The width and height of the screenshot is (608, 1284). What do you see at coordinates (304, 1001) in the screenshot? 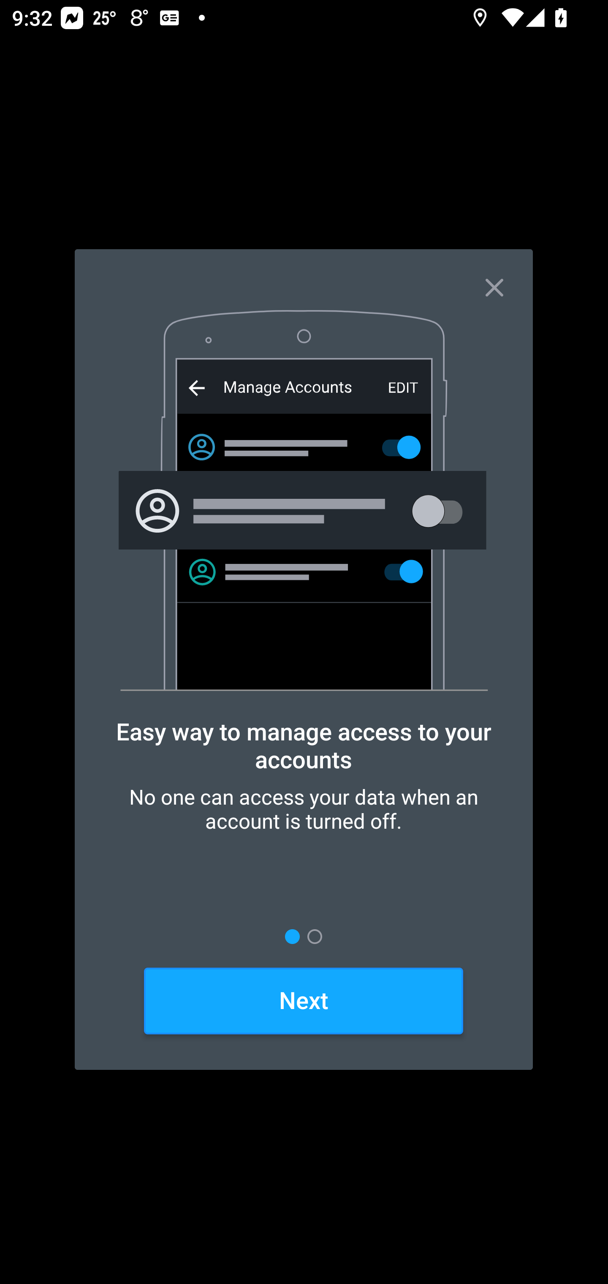
I see `Next` at bounding box center [304, 1001].